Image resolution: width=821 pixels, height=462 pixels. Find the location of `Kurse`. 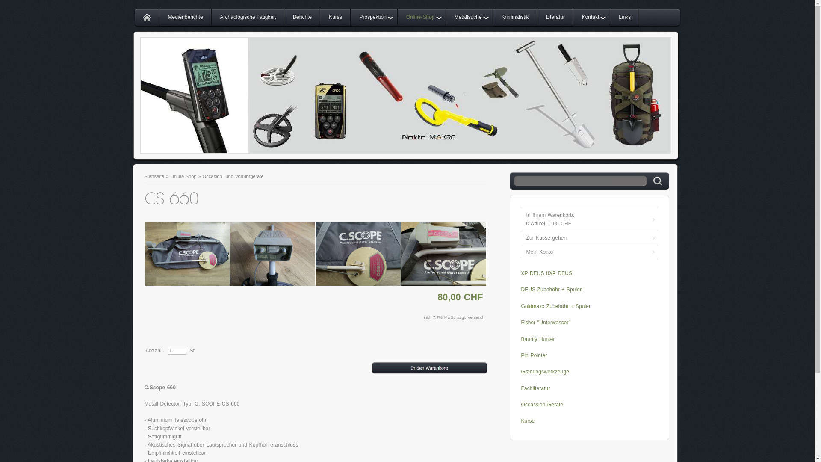

Kurse is located at coordinates (335, 18).